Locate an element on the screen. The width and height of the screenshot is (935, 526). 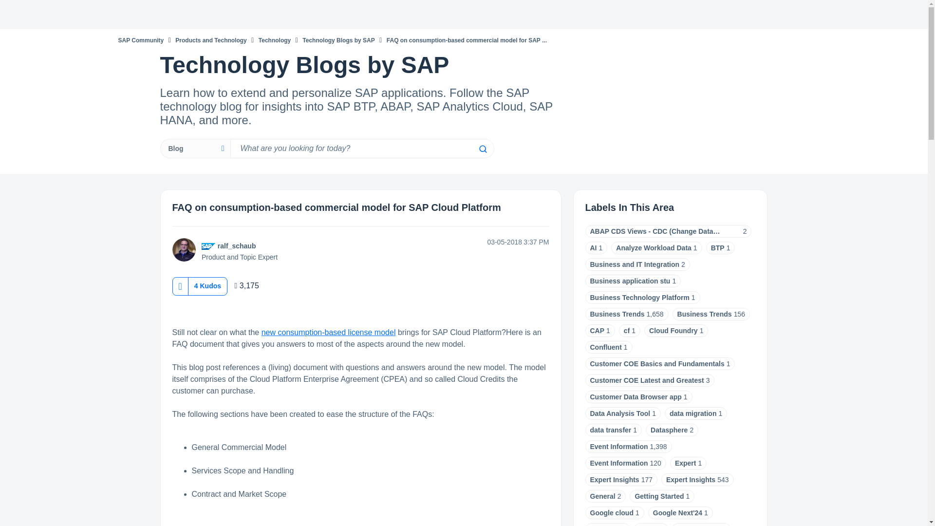
4 Kudos is located at coordinates (207, 285).